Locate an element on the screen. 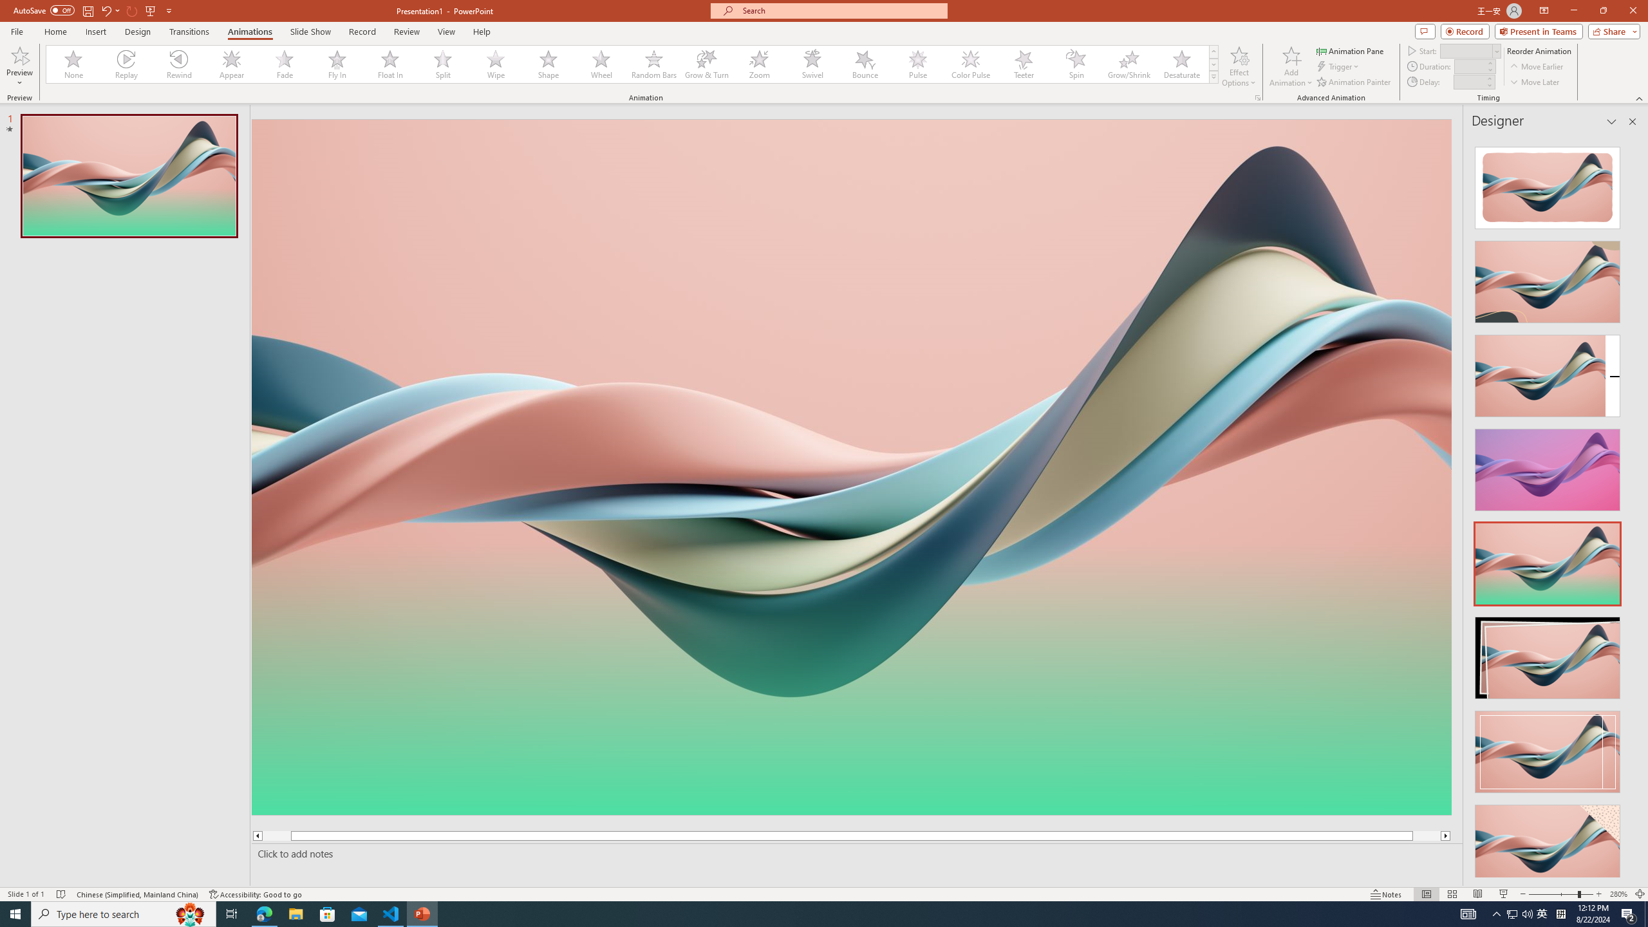 The width and height of the screenshot is (1648, 927). Bounce is located at coordinates (865, 64).